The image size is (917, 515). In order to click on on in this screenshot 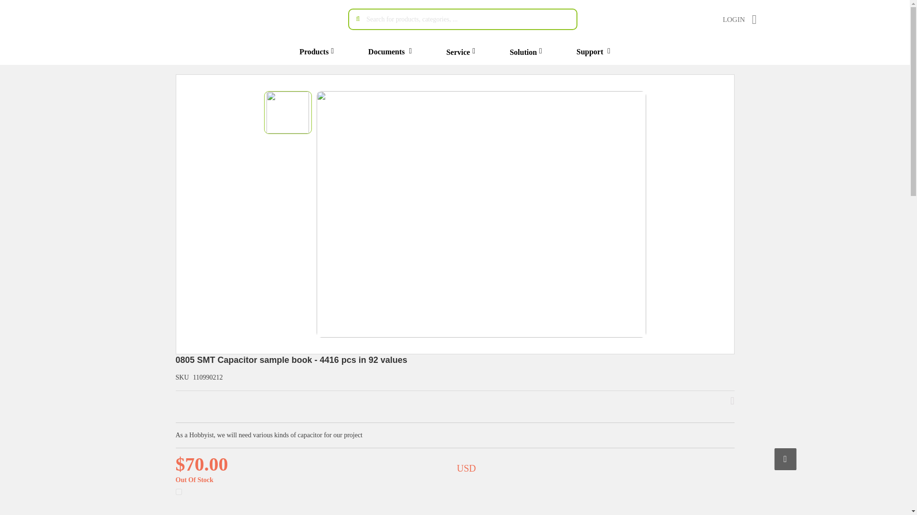, I will do `click(179, 491)`.